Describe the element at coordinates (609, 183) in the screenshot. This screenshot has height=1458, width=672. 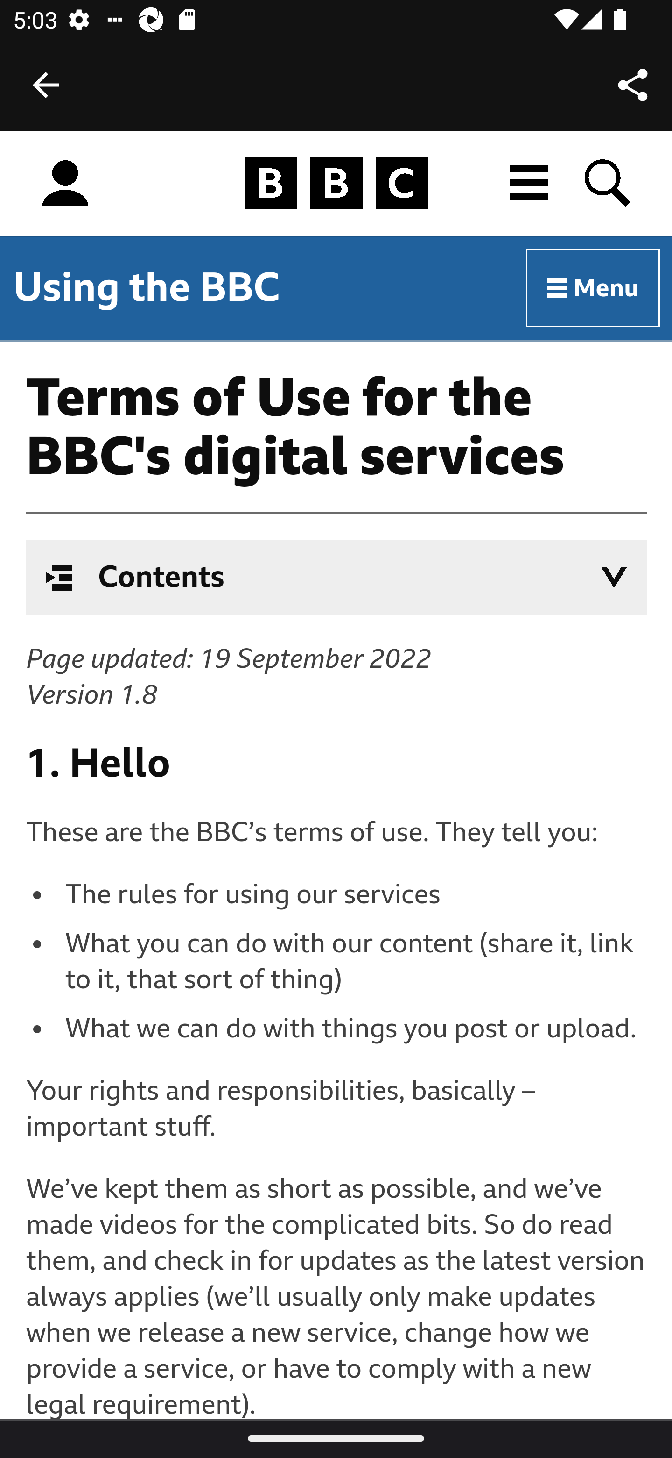
I see `Search BBC` at that location.